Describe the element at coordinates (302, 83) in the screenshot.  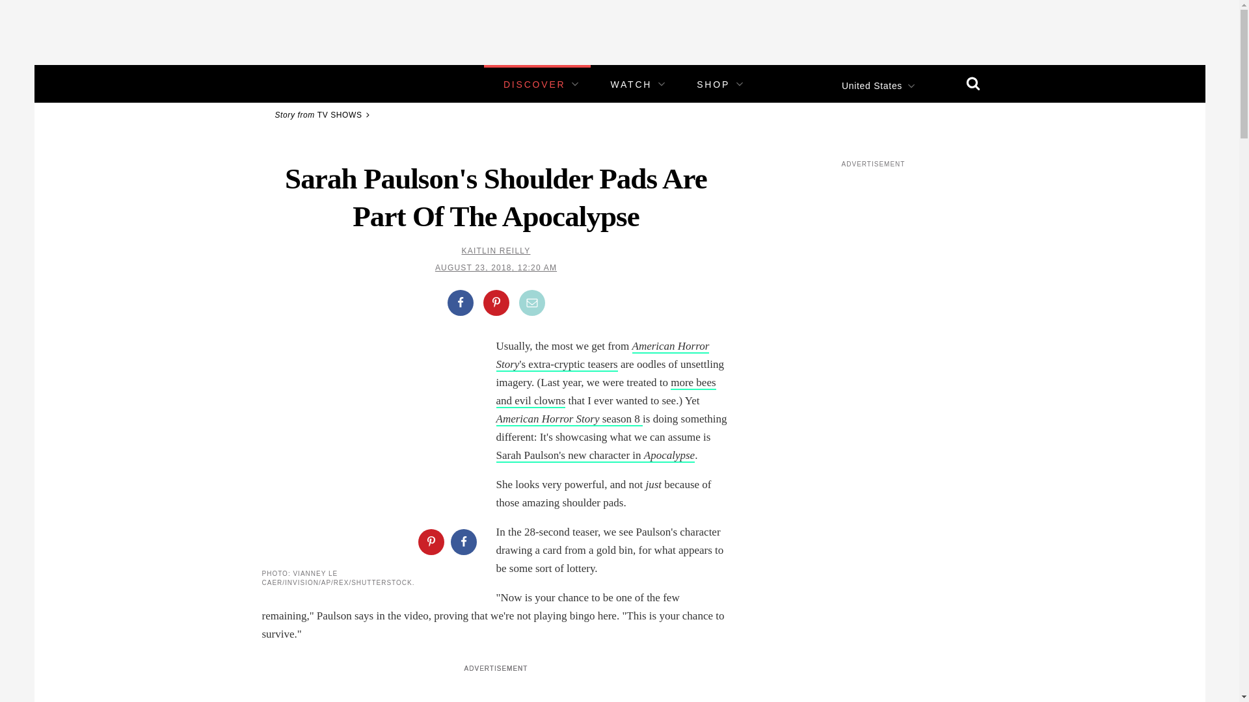
I see `Refinery29` at that location.